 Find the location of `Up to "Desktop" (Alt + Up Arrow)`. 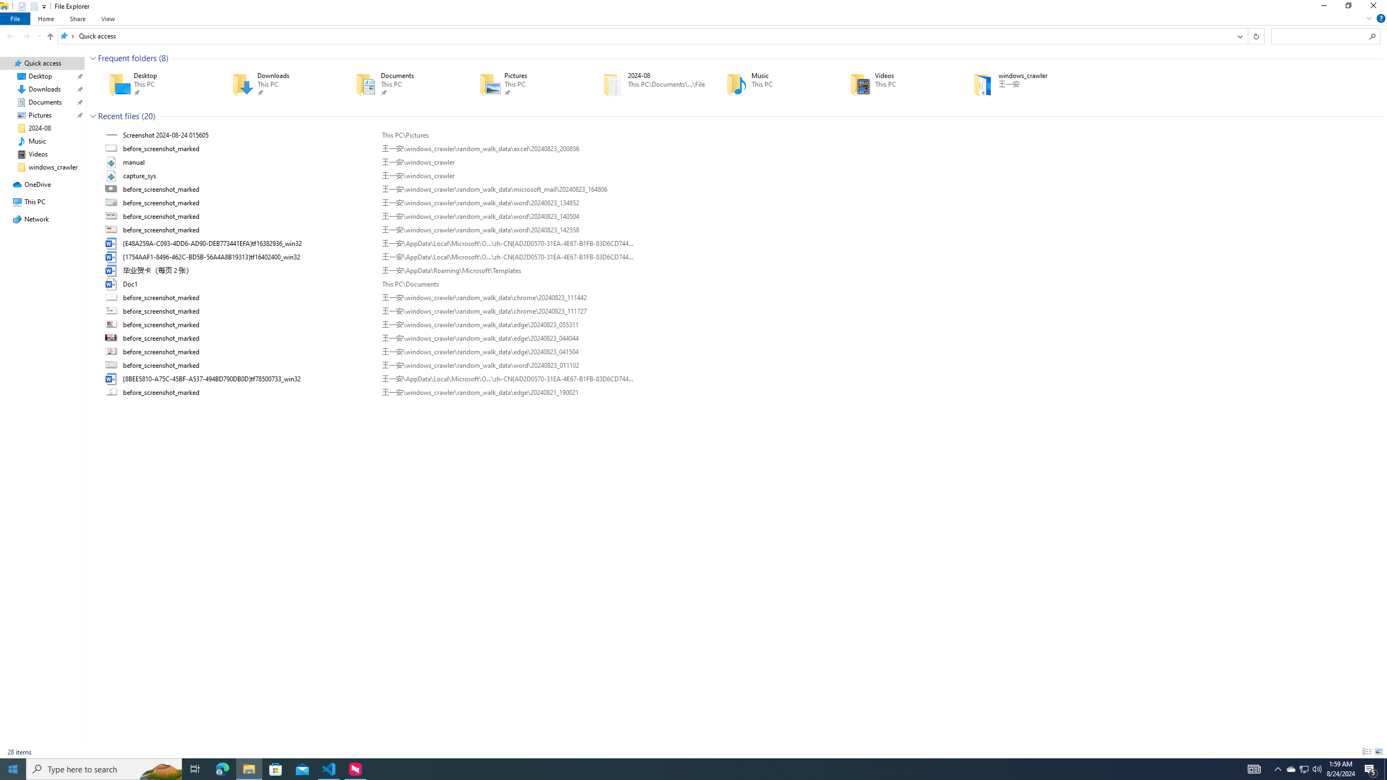

Up to "Desktop" (Alt + Up Arrow) is located at coordinates (50, 37).